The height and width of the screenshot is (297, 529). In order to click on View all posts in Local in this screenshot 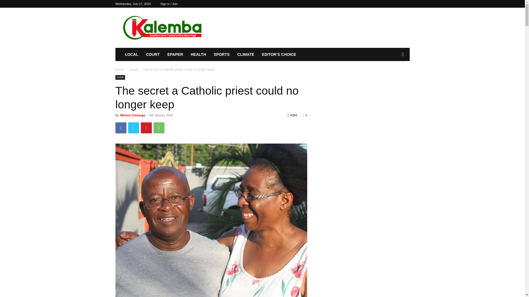, I will do `click(133, 70)`.